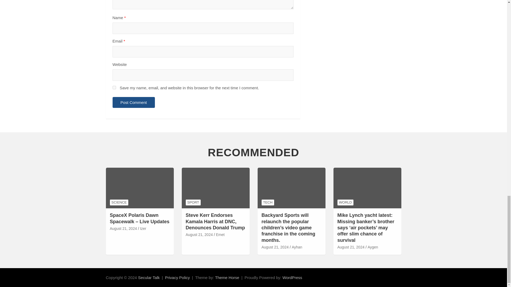 Image resolution: width=511 pixels, height=287 pixels. I want to click on yes, so click(114, 87).